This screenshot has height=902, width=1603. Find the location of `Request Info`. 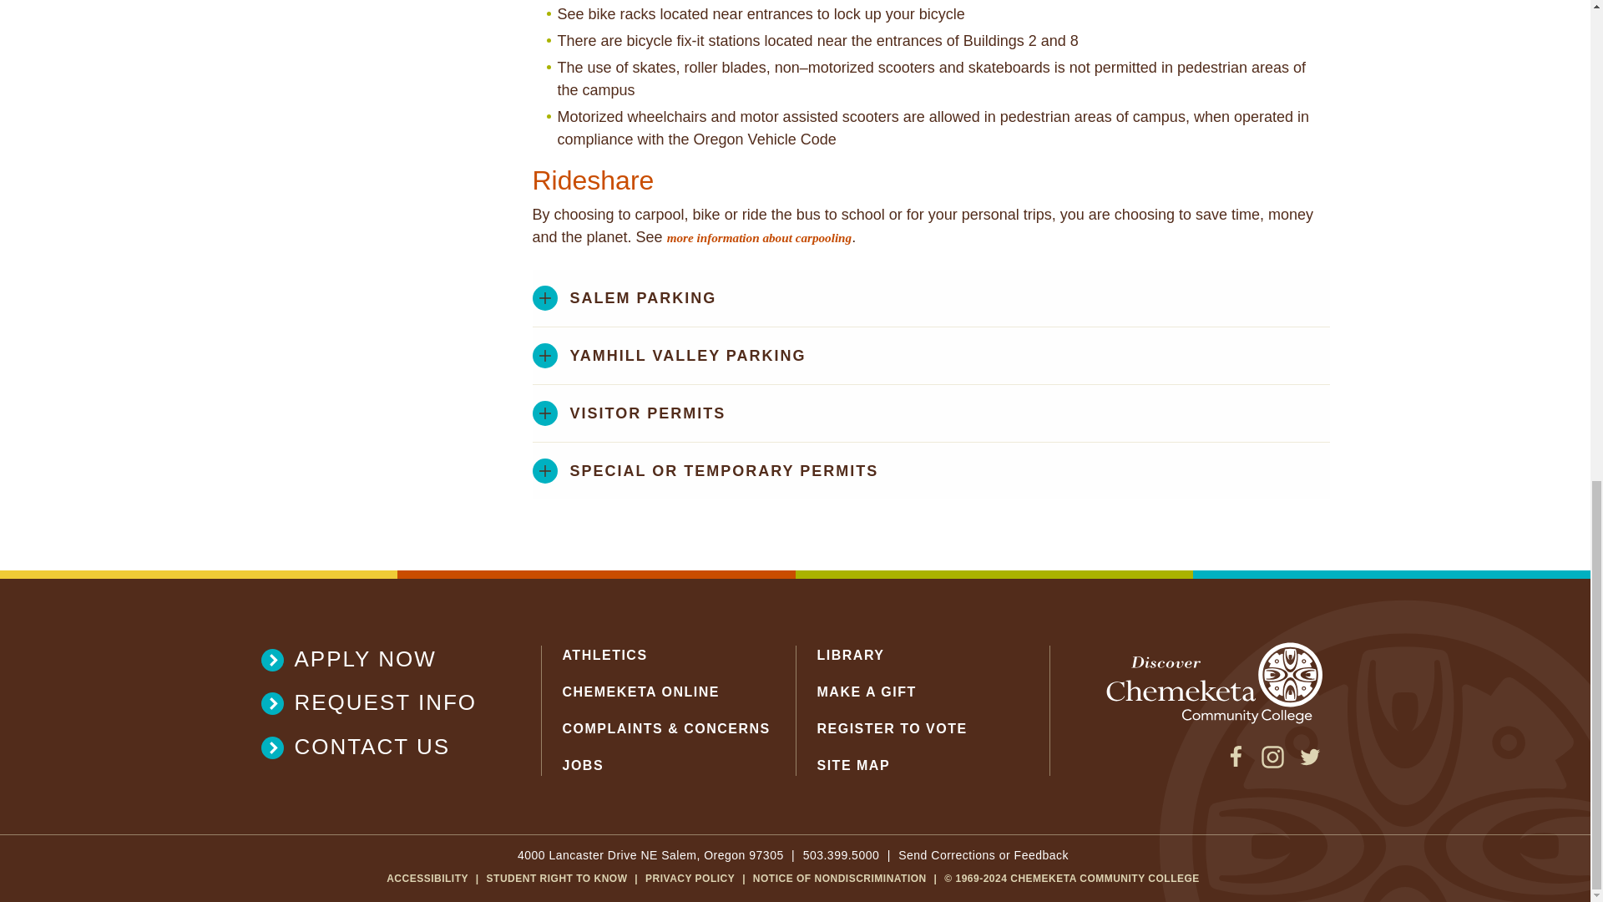

Request Info is located at coordinates (379, 702).